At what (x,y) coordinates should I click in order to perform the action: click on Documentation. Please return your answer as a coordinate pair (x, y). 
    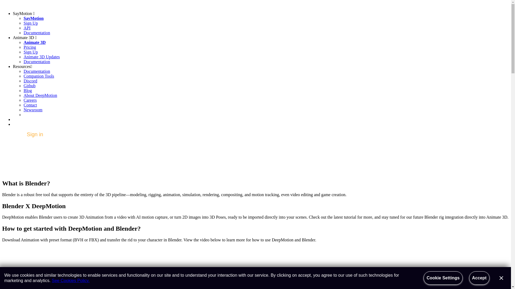
    Looking at the image, I should click on (37, 62).